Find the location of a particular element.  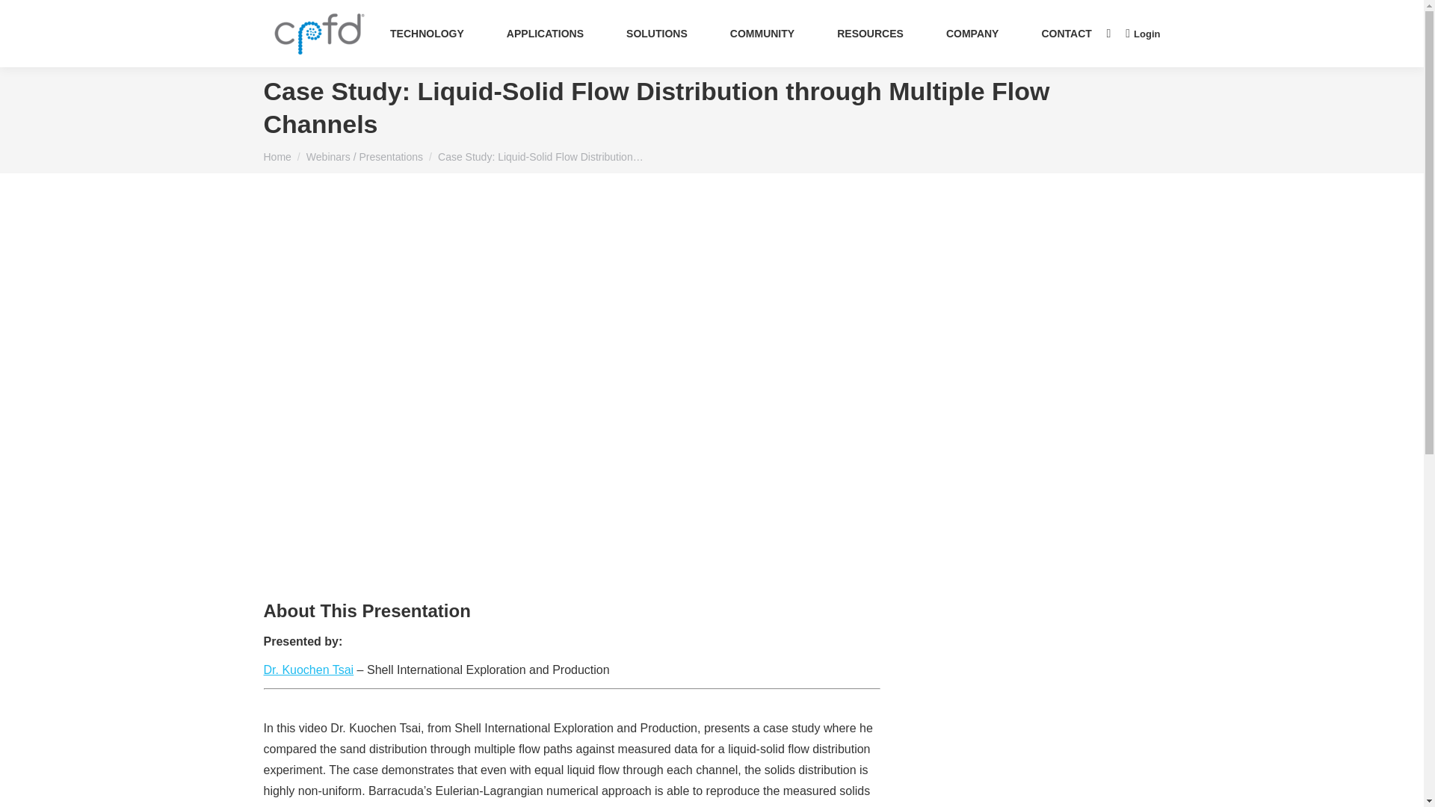

RESOURCES is located at coordinates (870, 34).